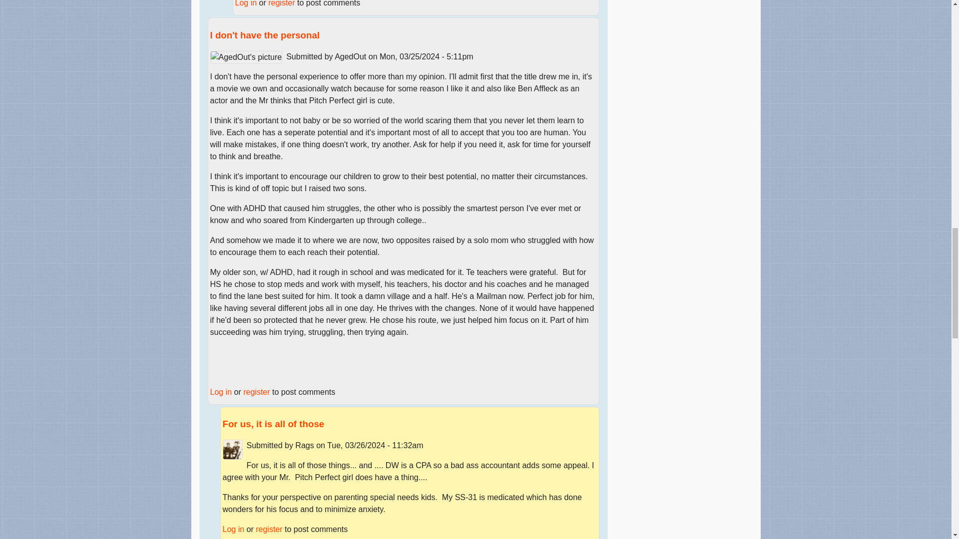 The width and height of the screenshot is (959, 539). Describe the element at coordinates (265, 35) in the screenshot. I see `I don't have the personal` at that location.